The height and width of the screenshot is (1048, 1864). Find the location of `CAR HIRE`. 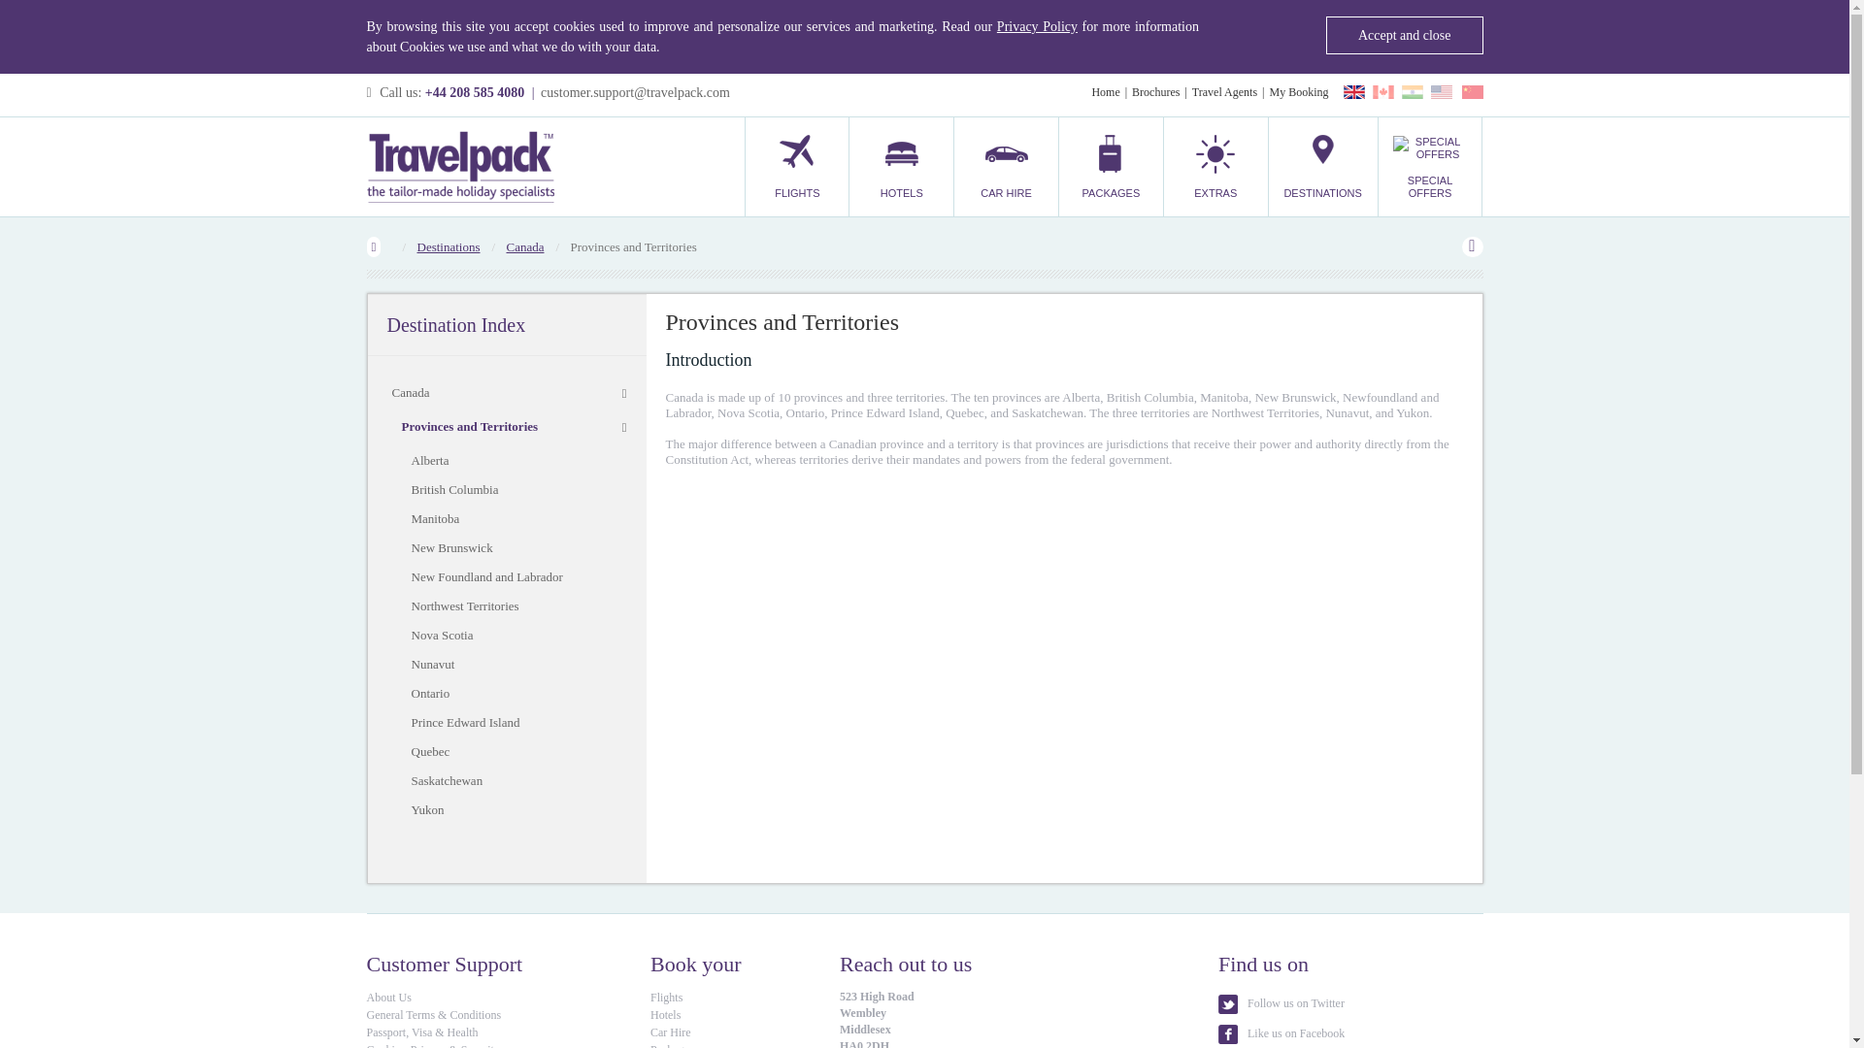

CAR HIRE is located at coordinates (1006, 167).